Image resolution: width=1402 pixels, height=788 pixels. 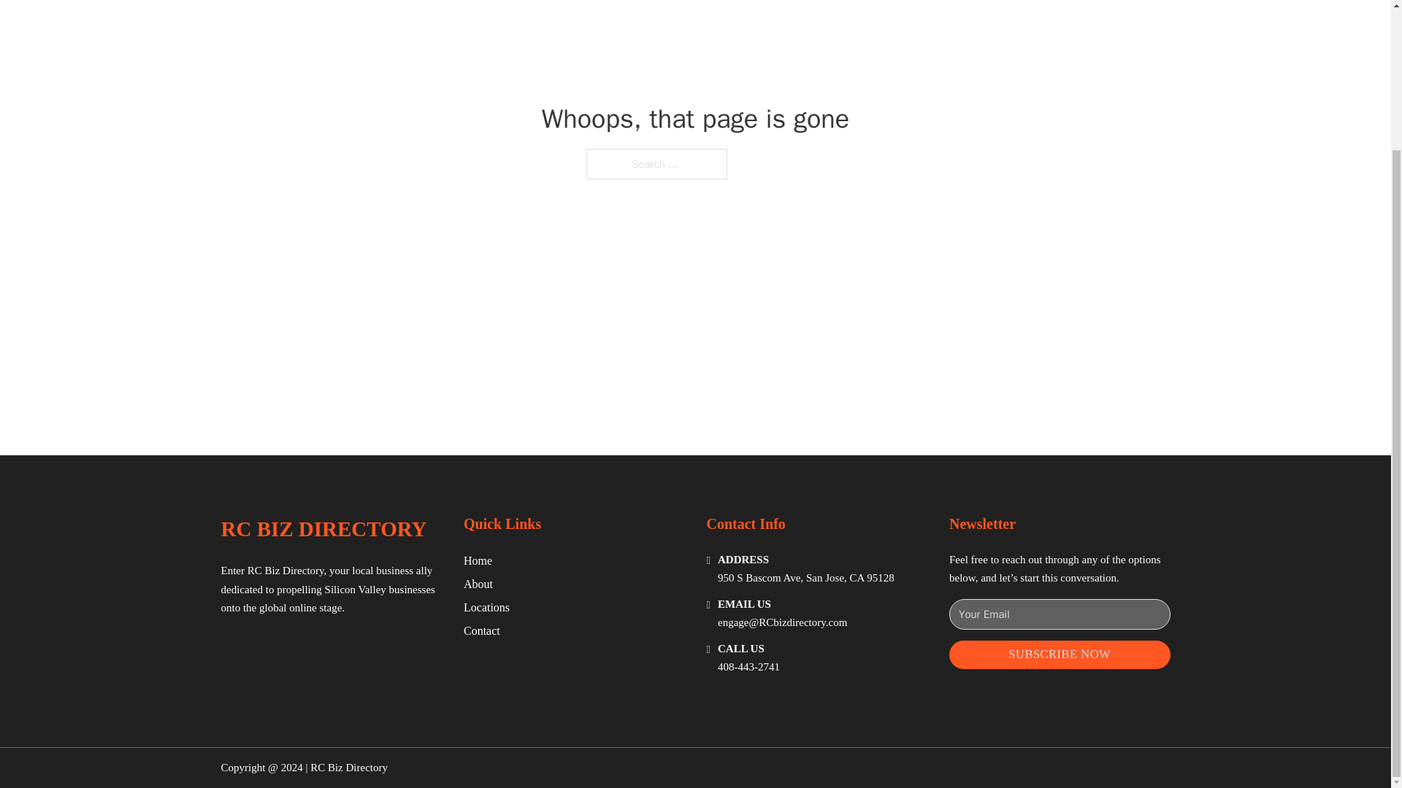 What do you see at coordinates (486, 607) in the screenshot?
I see `Locations` at bounding box center [486, 607].